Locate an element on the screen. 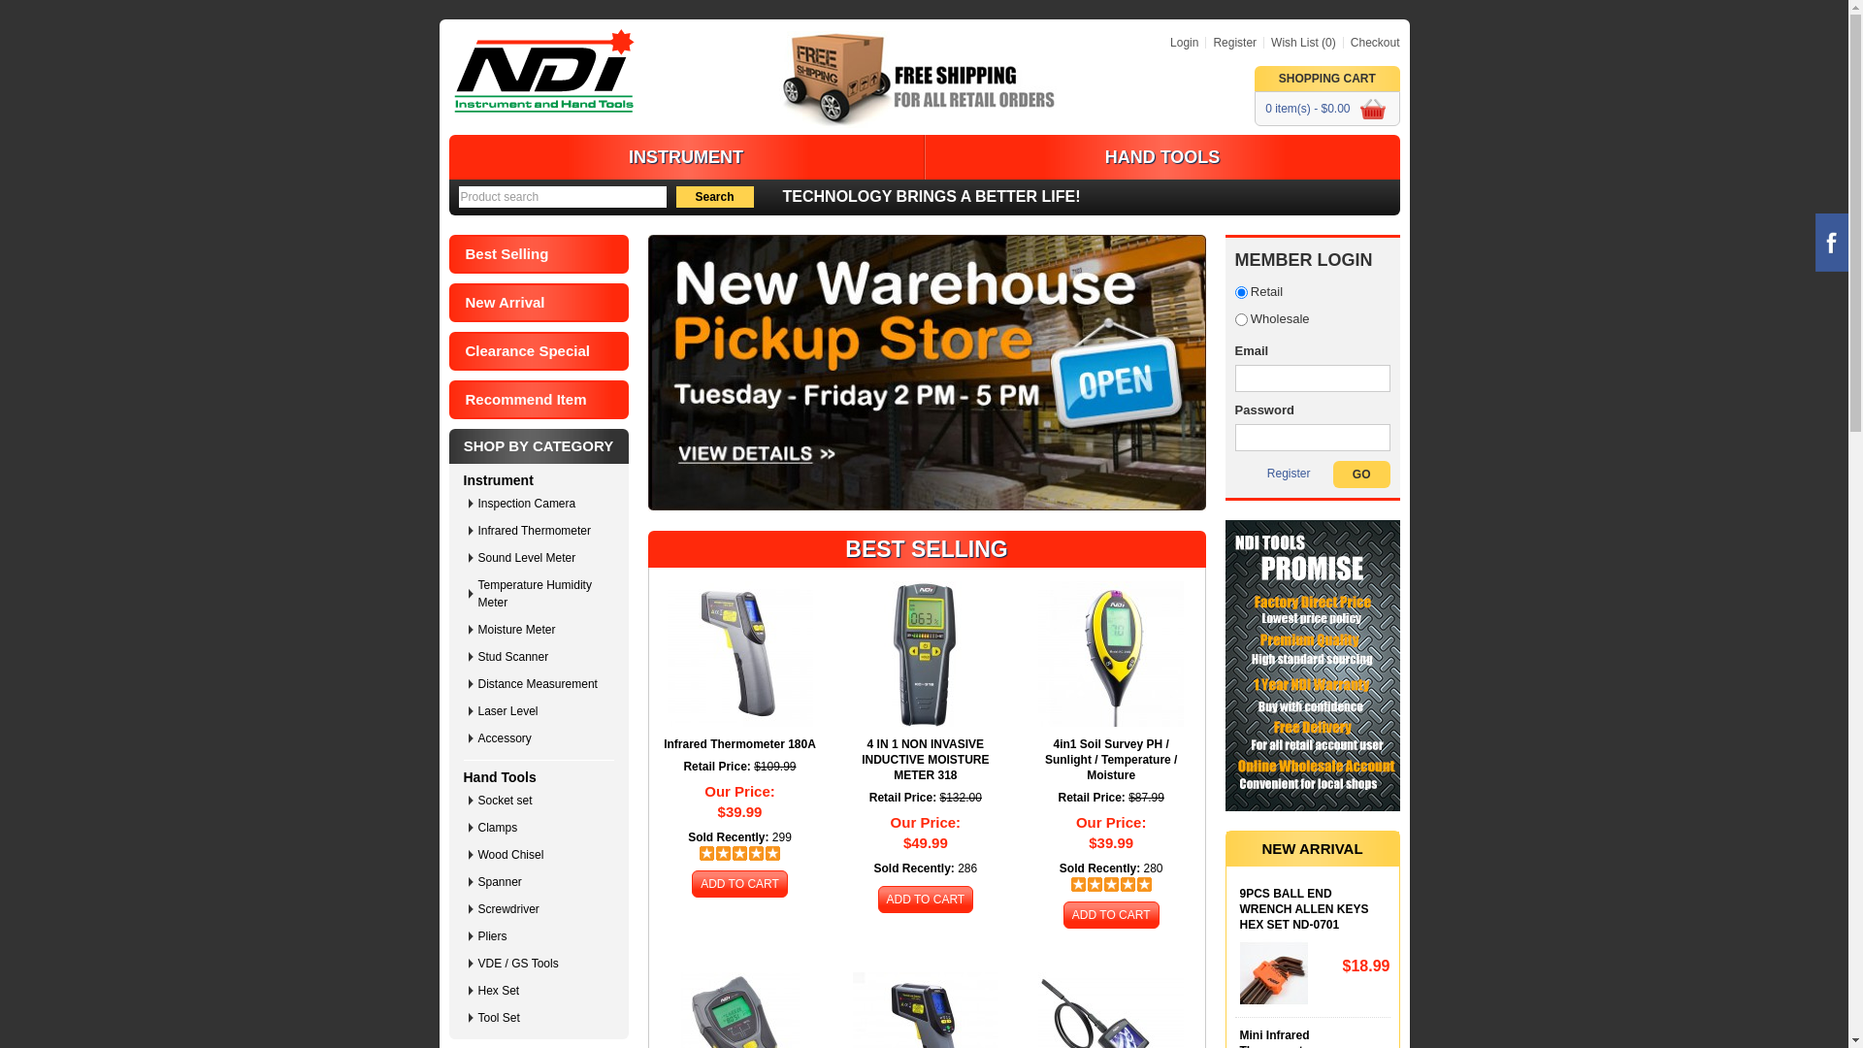  Wish List (0) is located at coordinates (1300, 43).